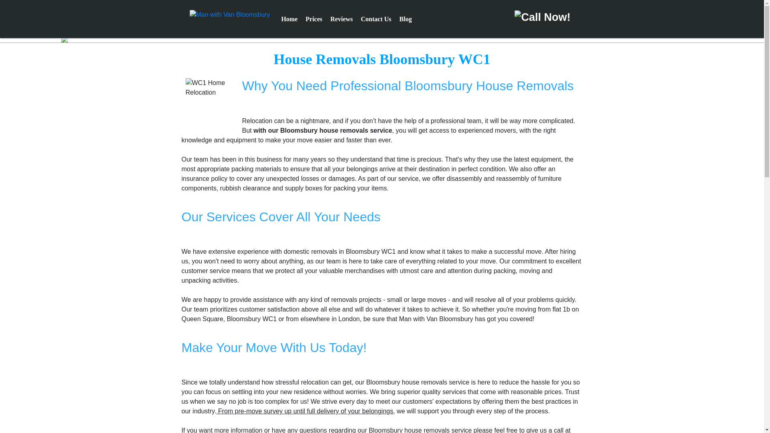  I want to click on 3, so click(390, 38).